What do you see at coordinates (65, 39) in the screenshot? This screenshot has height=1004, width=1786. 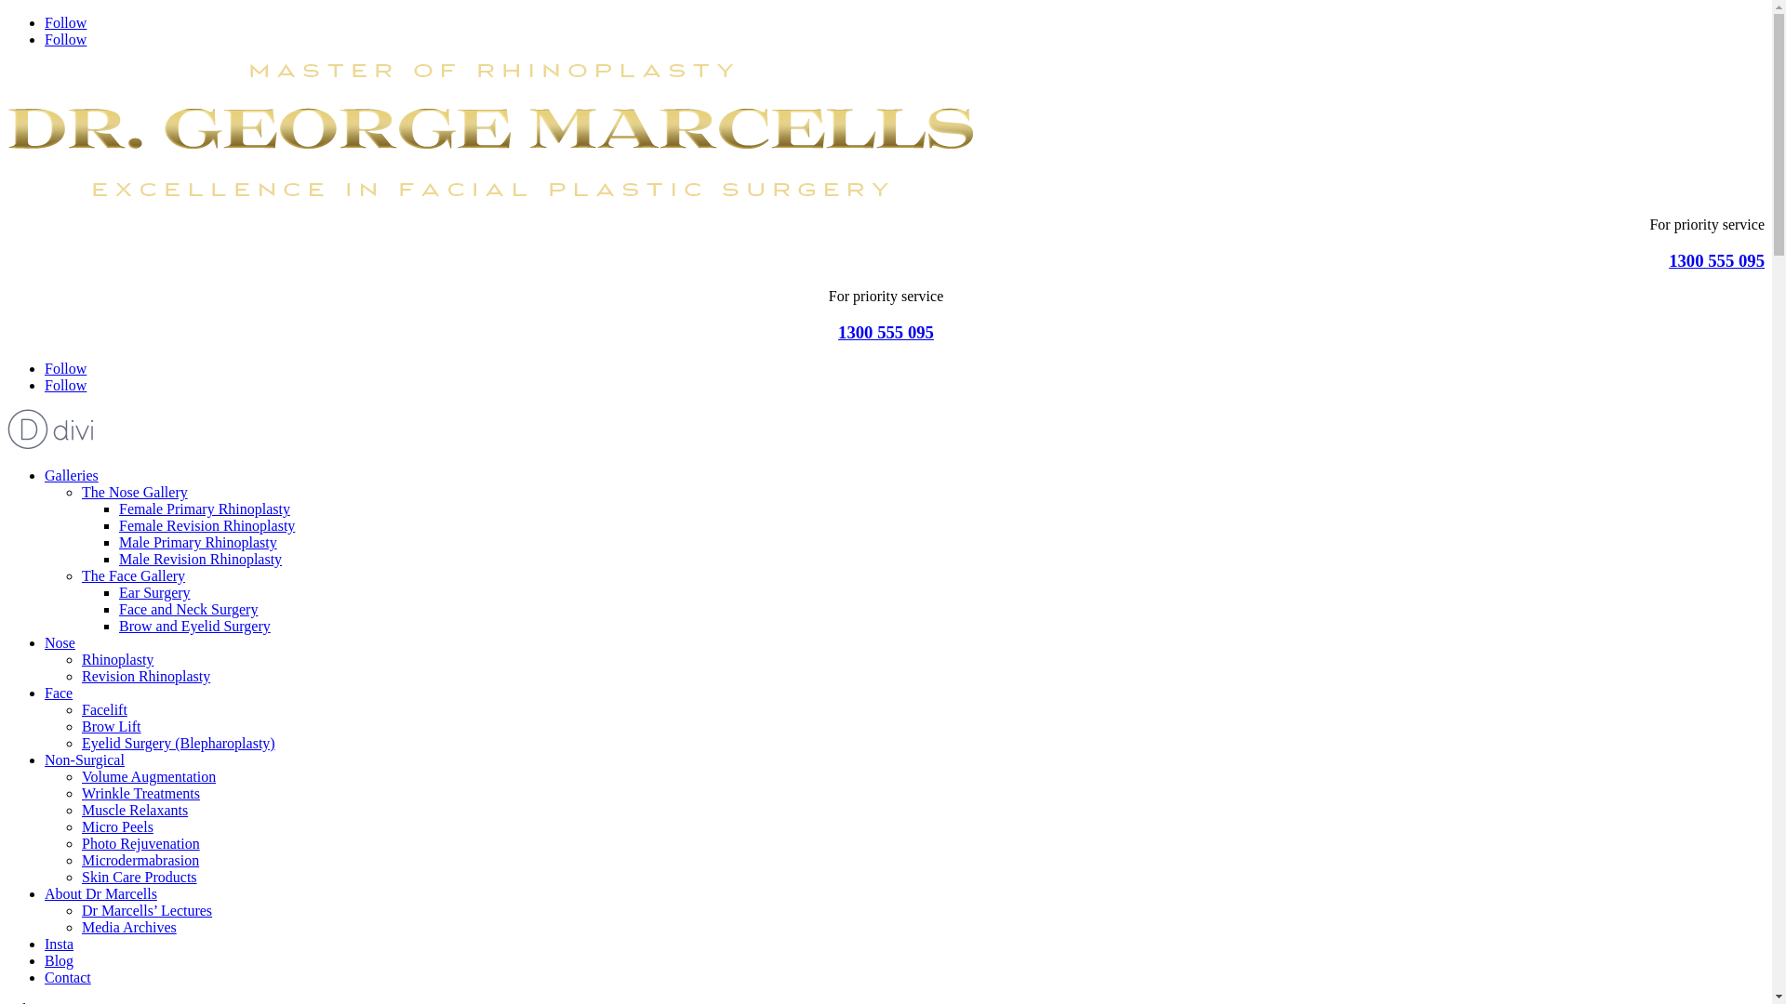 I see `Follow` at bounding box center [65, 39].